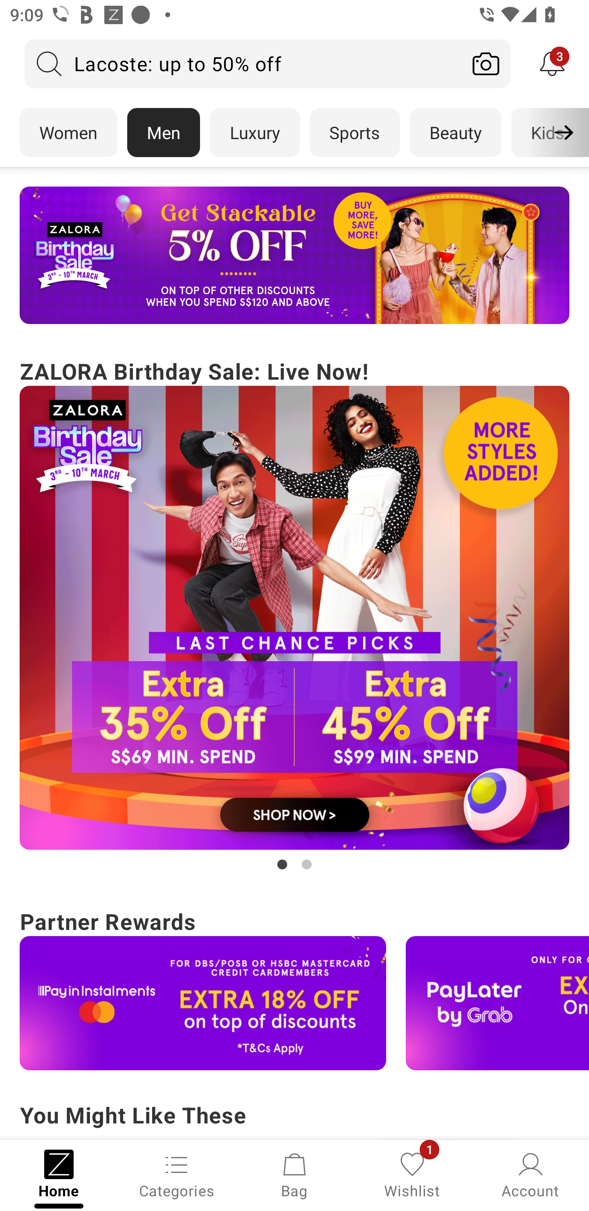 The height and width of the screenshot is (1211, 589). Describe the element at coordinates (497, 1003) in the screenshot. I see `Campaign banner` at that location.